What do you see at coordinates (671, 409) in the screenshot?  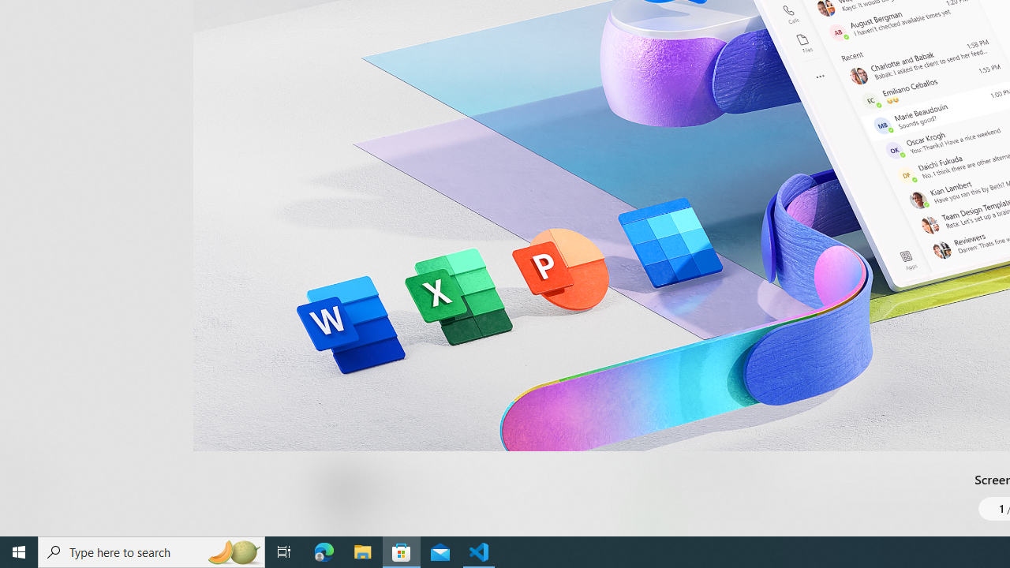 I see `Show less` at bounding box center [671, 409].